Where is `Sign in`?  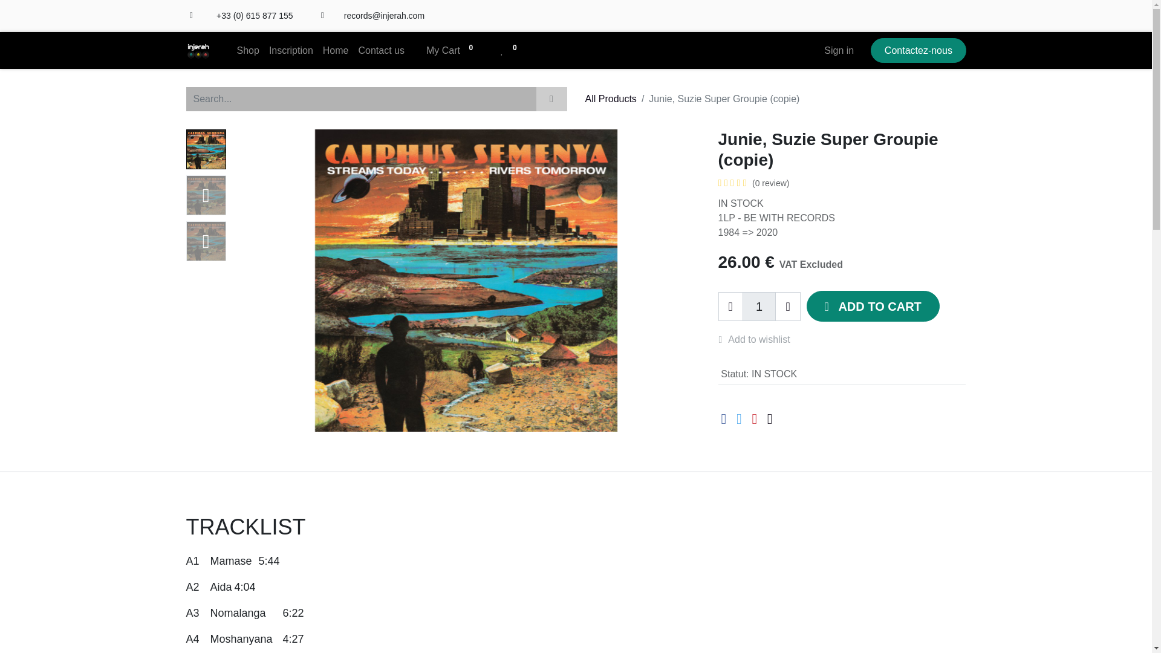 Sign in is located at coordinates (839, 50).